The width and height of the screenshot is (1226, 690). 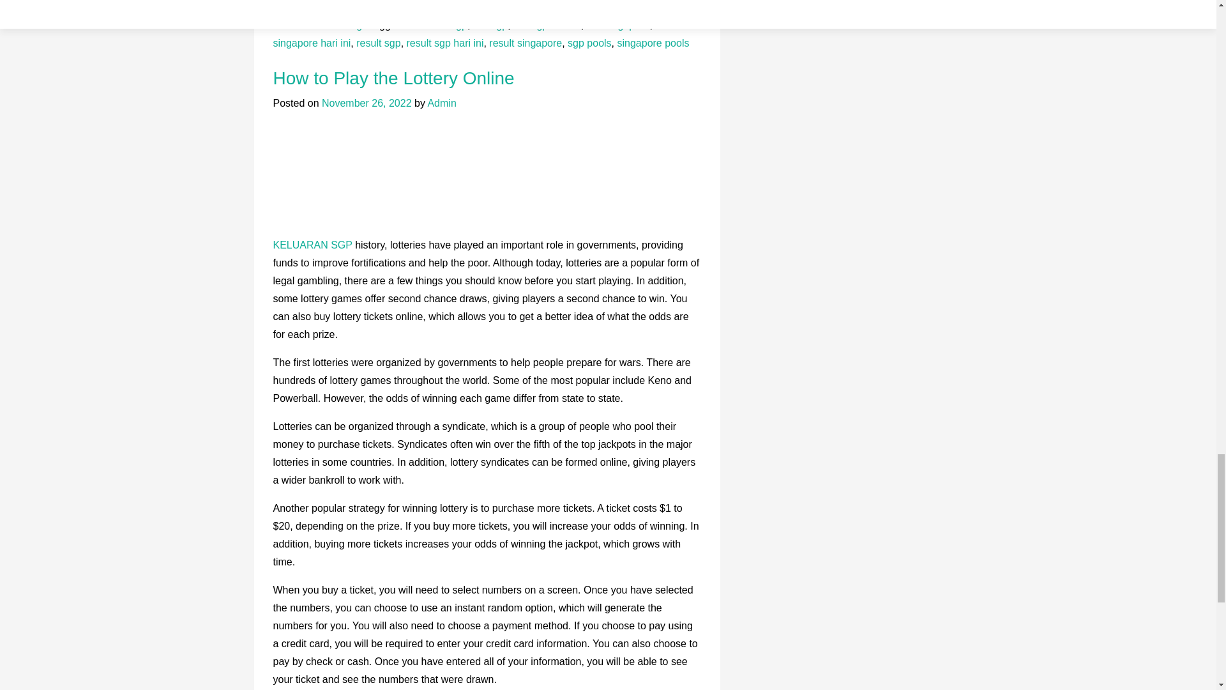 What do you see at coordinates (446, 43) in the screenshot?
I see `result sgp hari ini` at bounding box center [446, 43].